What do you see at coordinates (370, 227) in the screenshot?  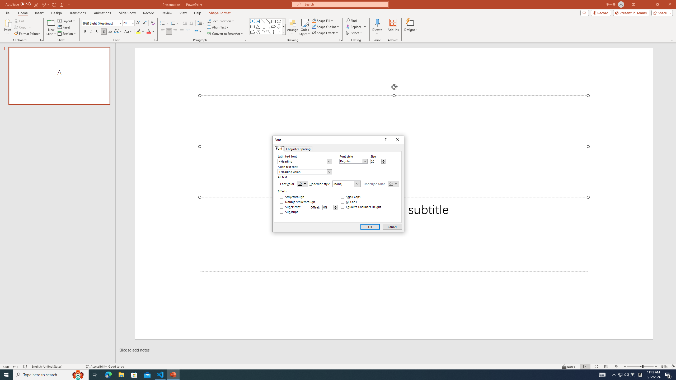 I see `OK` at bounding box center [370, 227].